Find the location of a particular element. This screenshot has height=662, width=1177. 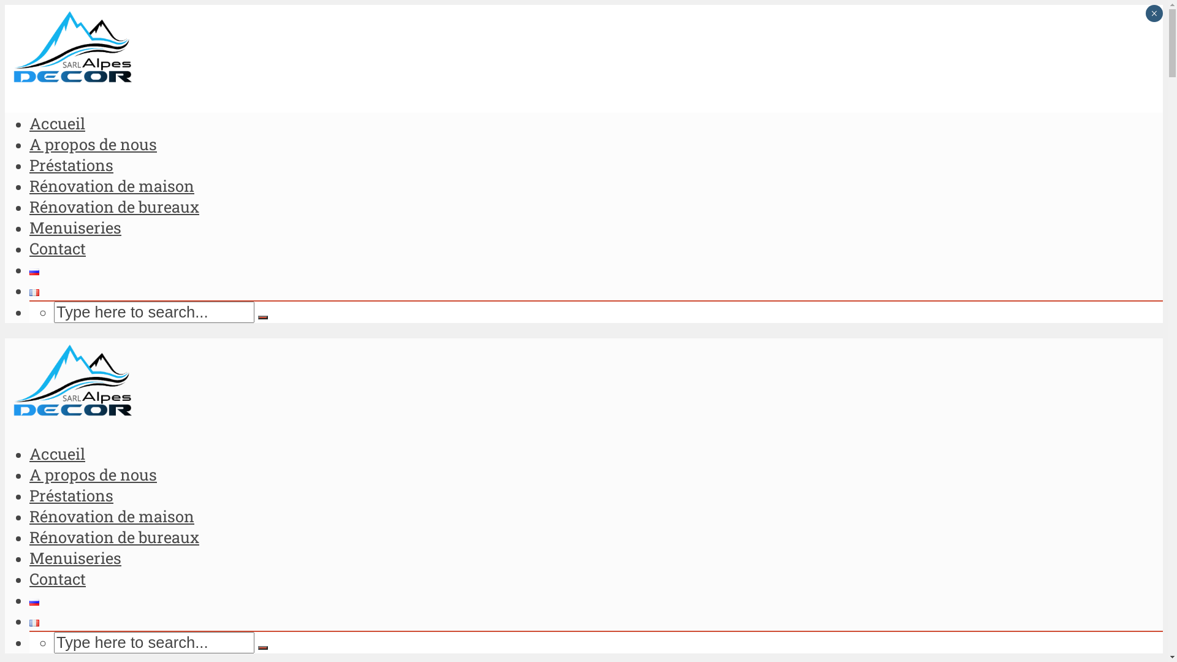

A propos de nous is located at coordinates (93, 144).